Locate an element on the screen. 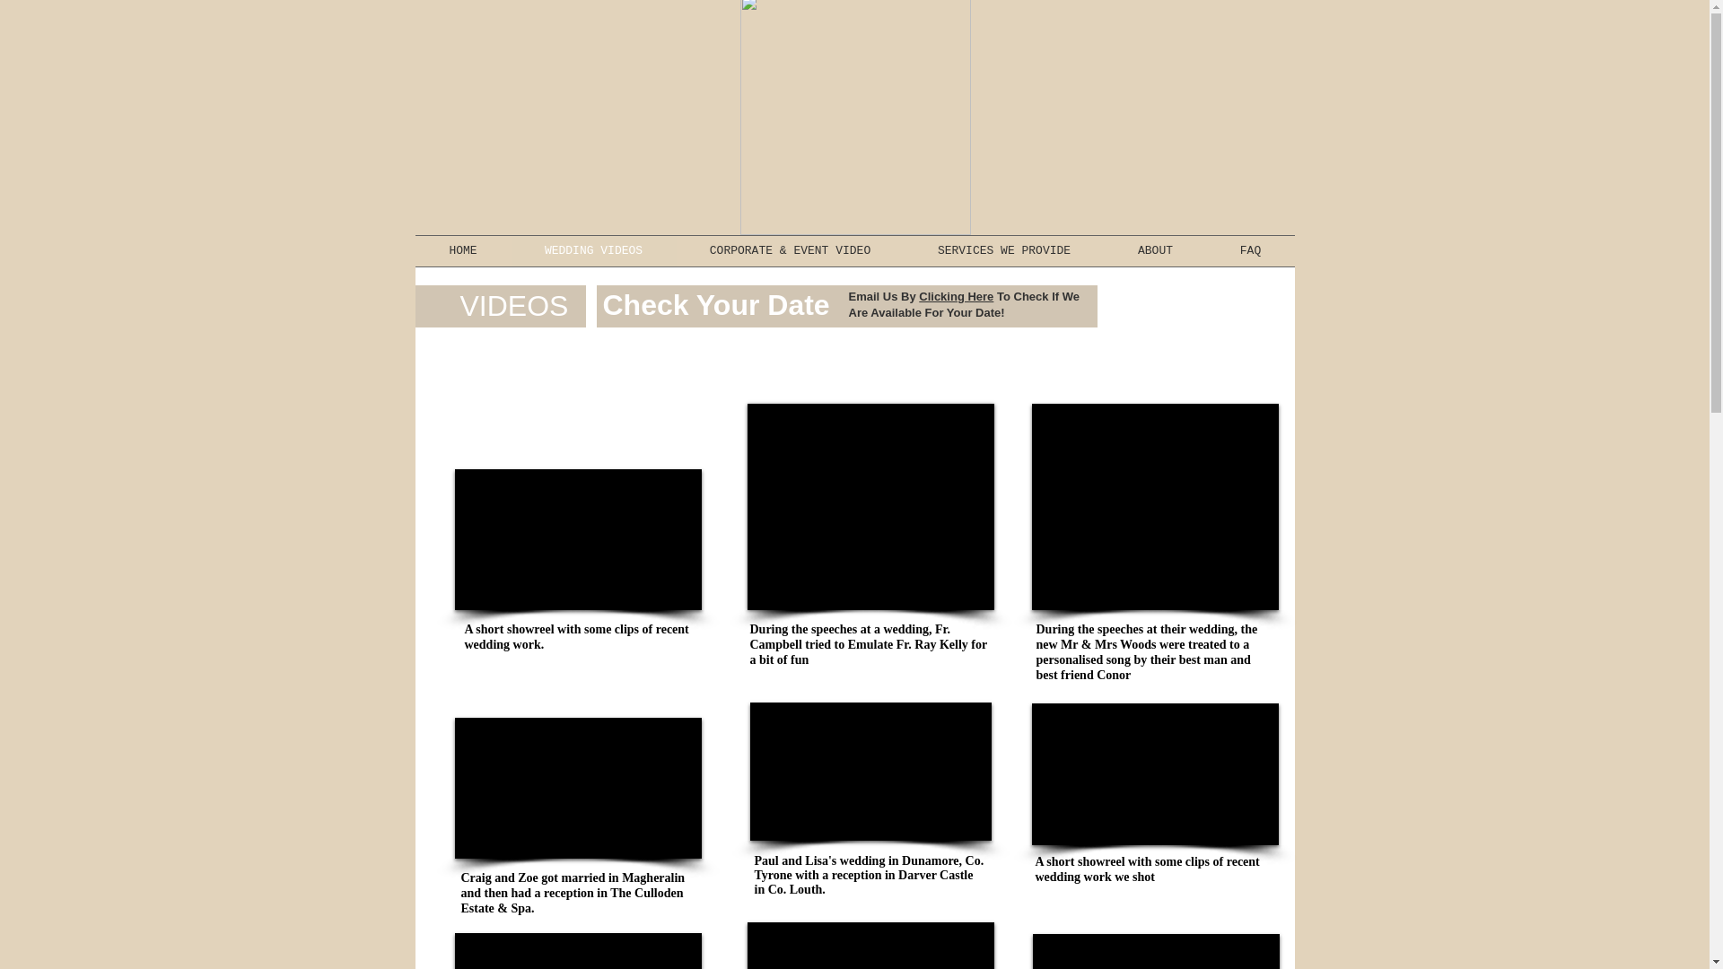 This screenshot has width=1723, height=969. External Vimeo is located at coordinates (578, 539).